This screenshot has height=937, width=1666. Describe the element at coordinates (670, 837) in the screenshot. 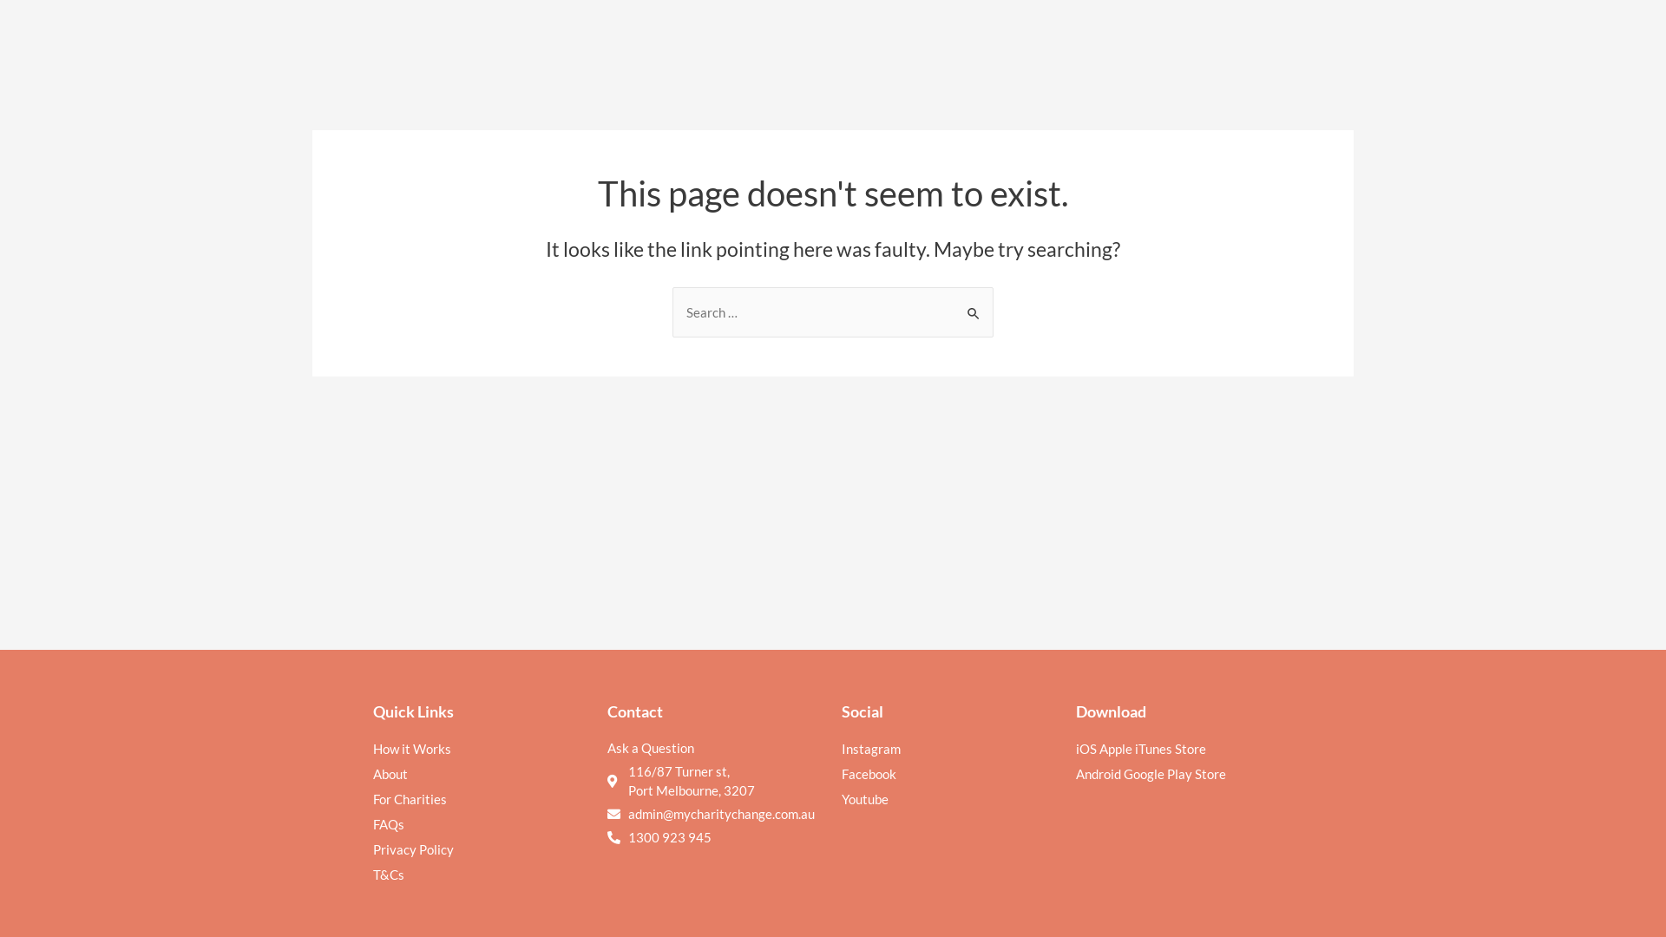

I see `1300 923 945` at that location.